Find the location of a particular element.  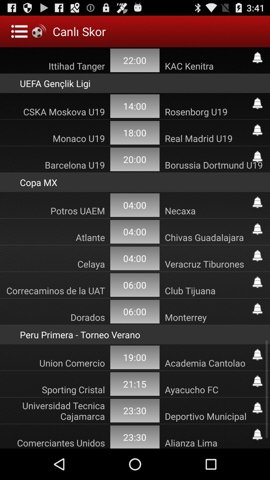

sets an alert for sports game is located at coordinates (257, 103).